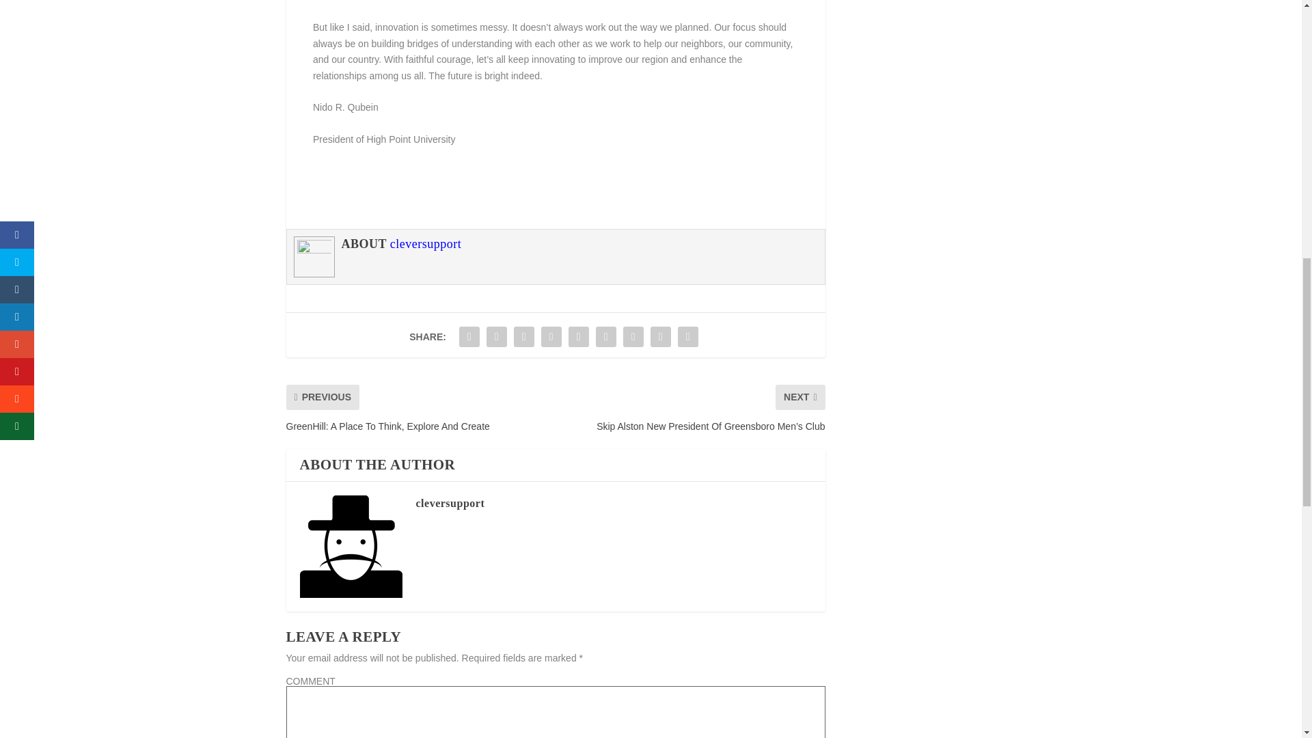  Describe the element at coordinates (425, 243) in the screenshot. I see `cleversupport` at that location.